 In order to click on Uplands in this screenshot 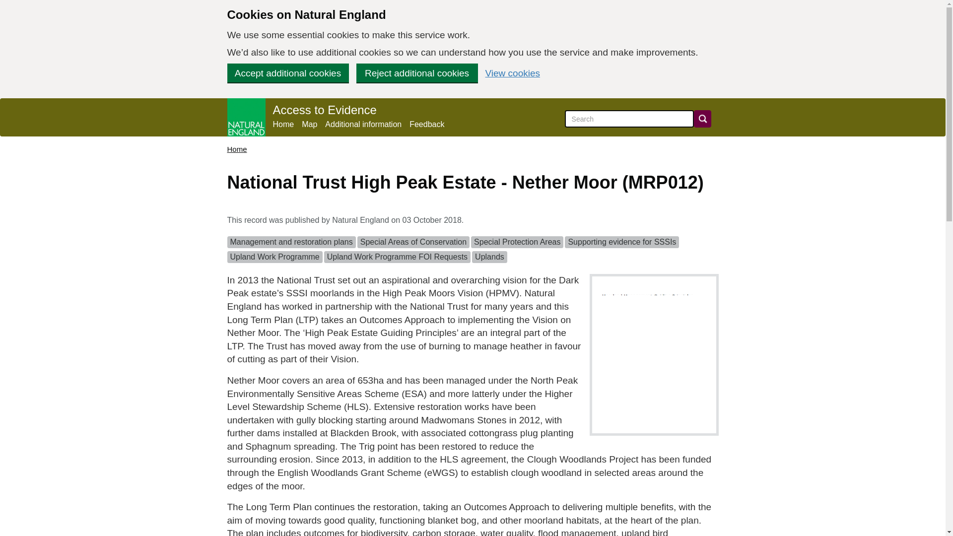, I will do `click(489, 257)`.